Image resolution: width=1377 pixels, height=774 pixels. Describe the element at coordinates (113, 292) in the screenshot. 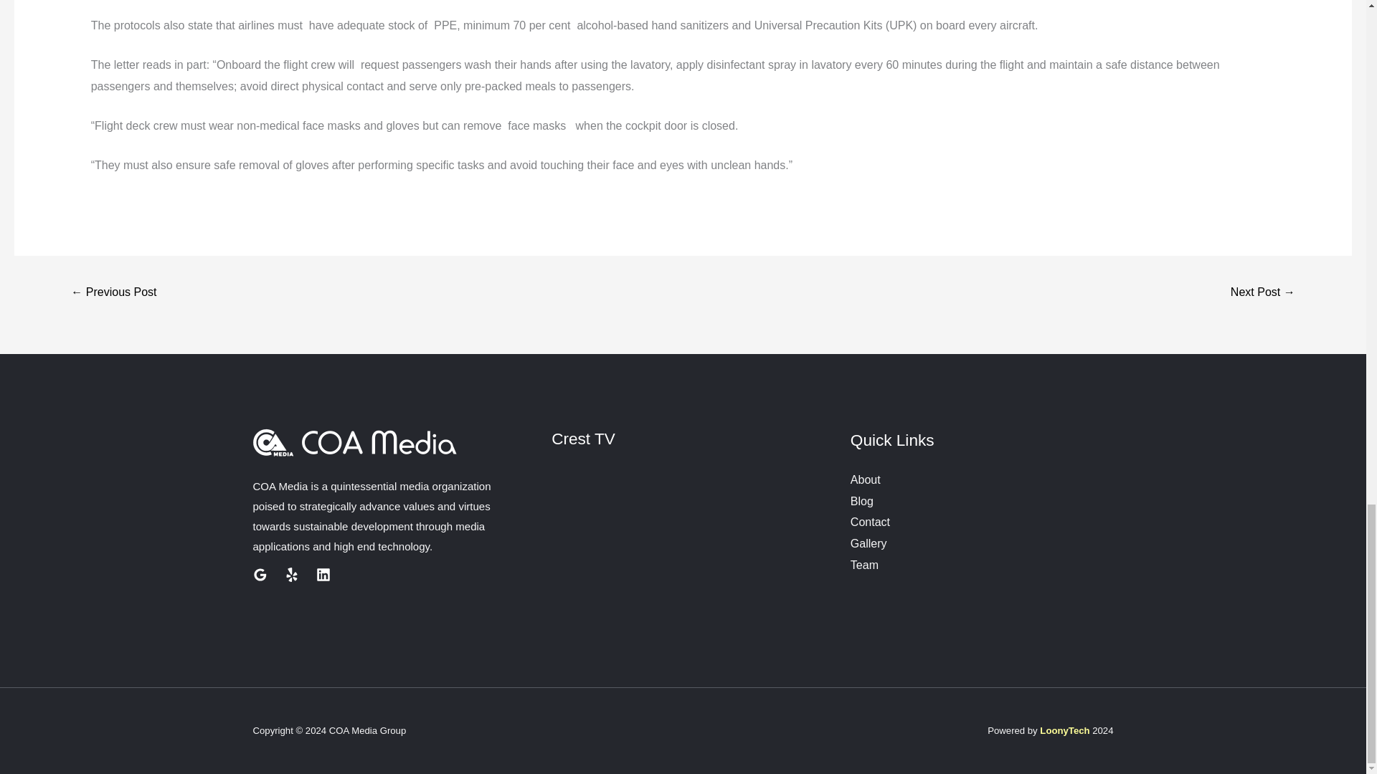

I see `Plateau IGR hits over N7BN in 3 months` at that location.